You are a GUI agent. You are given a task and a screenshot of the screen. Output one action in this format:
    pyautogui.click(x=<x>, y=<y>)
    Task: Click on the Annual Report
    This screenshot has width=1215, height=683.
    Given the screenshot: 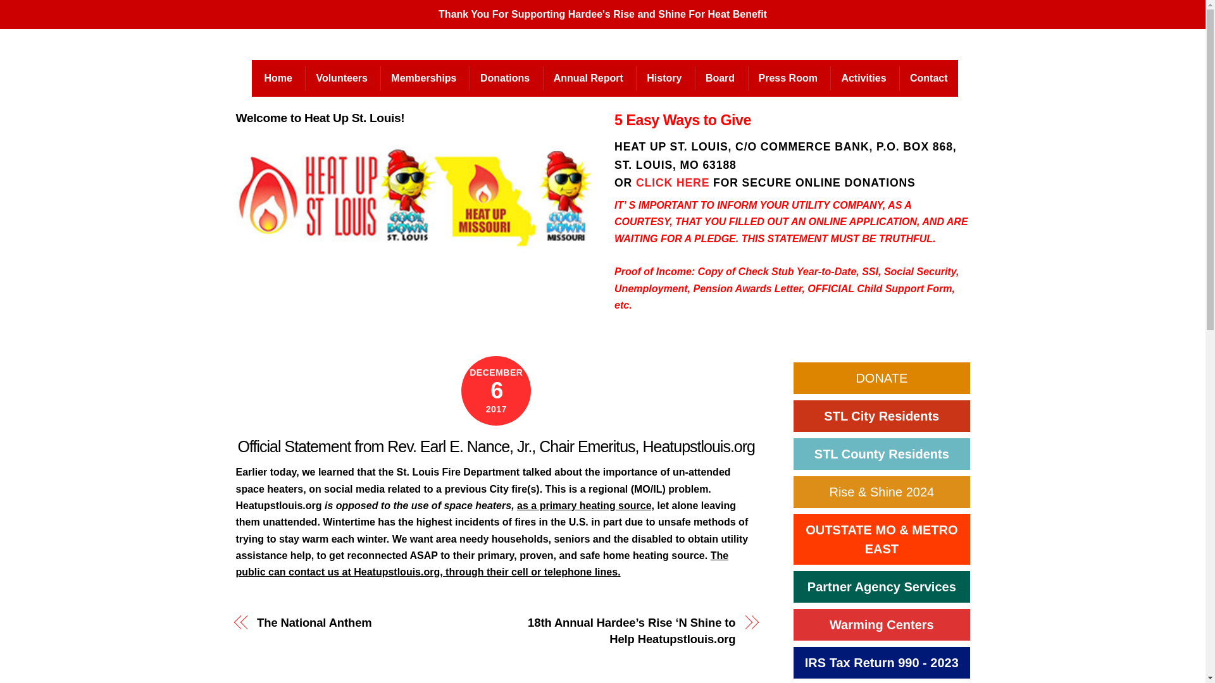 What is the action you would take?
    pyautogui.click(x=588, y=77)
    